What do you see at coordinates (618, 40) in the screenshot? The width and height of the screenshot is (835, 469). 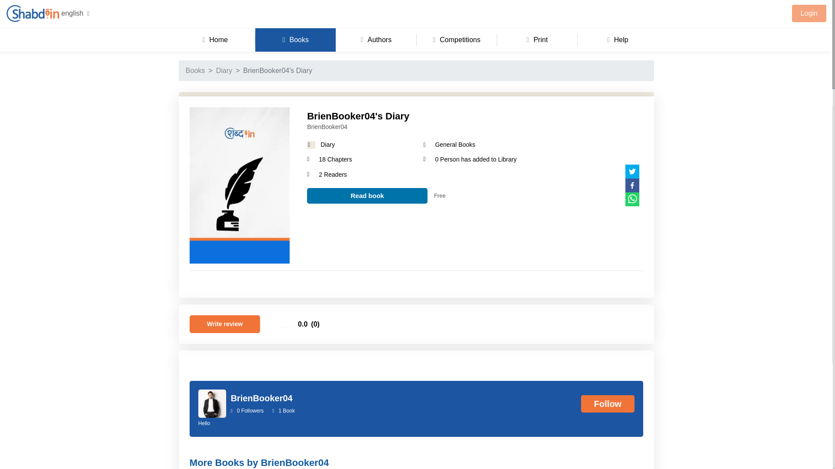 I see `Help` at bounding box center [618, 40].